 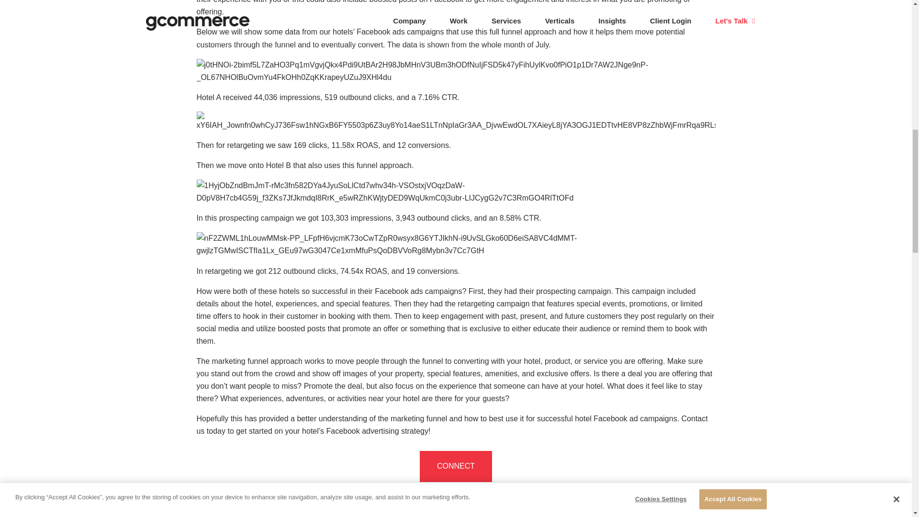 I want to click on Chart, so click(x=456, y=244).